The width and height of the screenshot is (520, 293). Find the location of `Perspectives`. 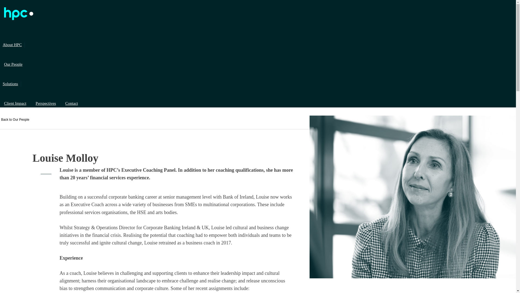

Perspectives is located at coordinates (46, 103).